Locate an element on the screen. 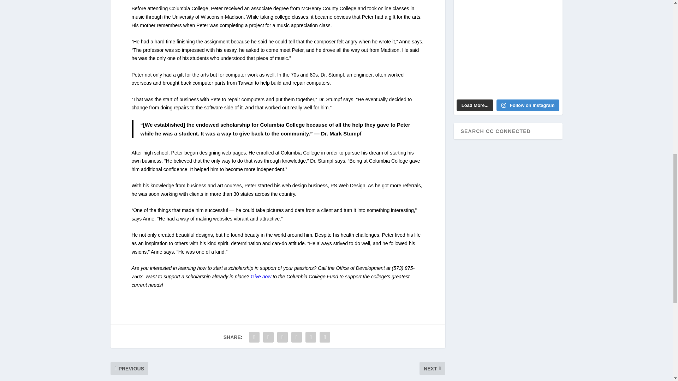 This screenshot has height=381, width=678. Share "A gift to others" via Twitter is located at coordinates (268, 337).